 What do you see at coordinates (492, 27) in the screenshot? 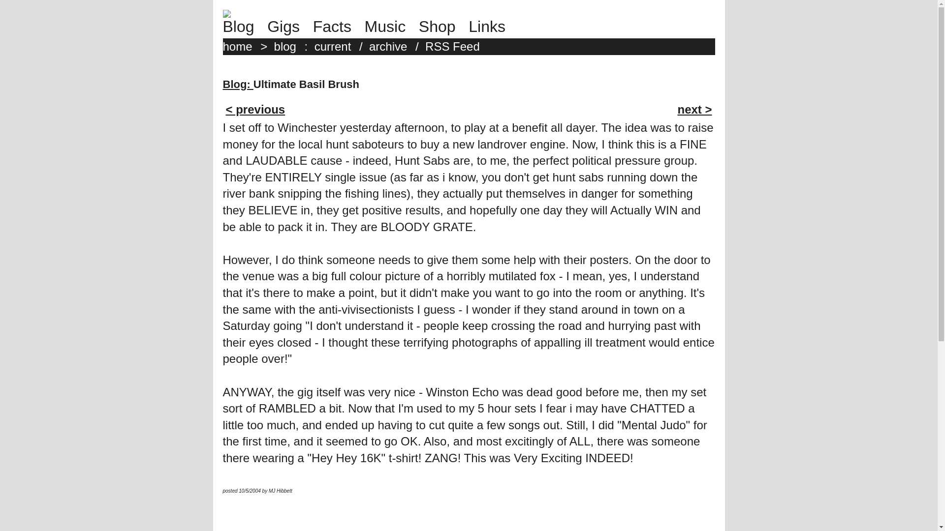
I see `Links` at bounding box center [492, 27].